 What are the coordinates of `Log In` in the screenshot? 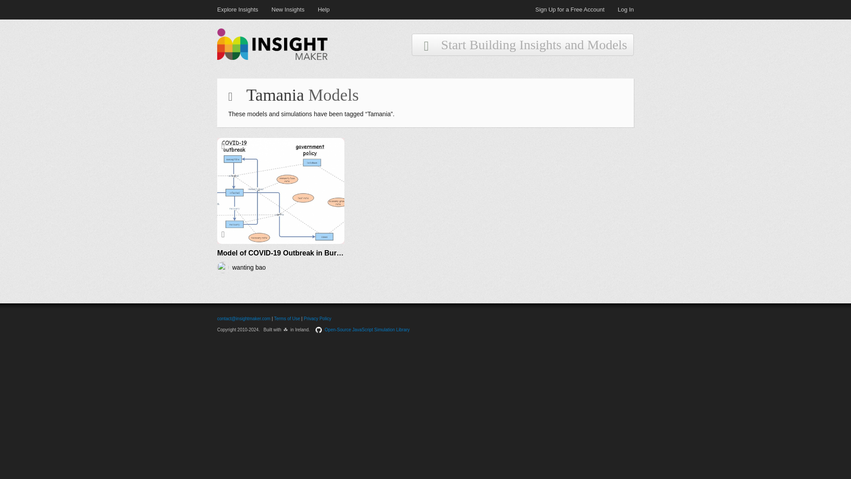 It's located at (626, 9).